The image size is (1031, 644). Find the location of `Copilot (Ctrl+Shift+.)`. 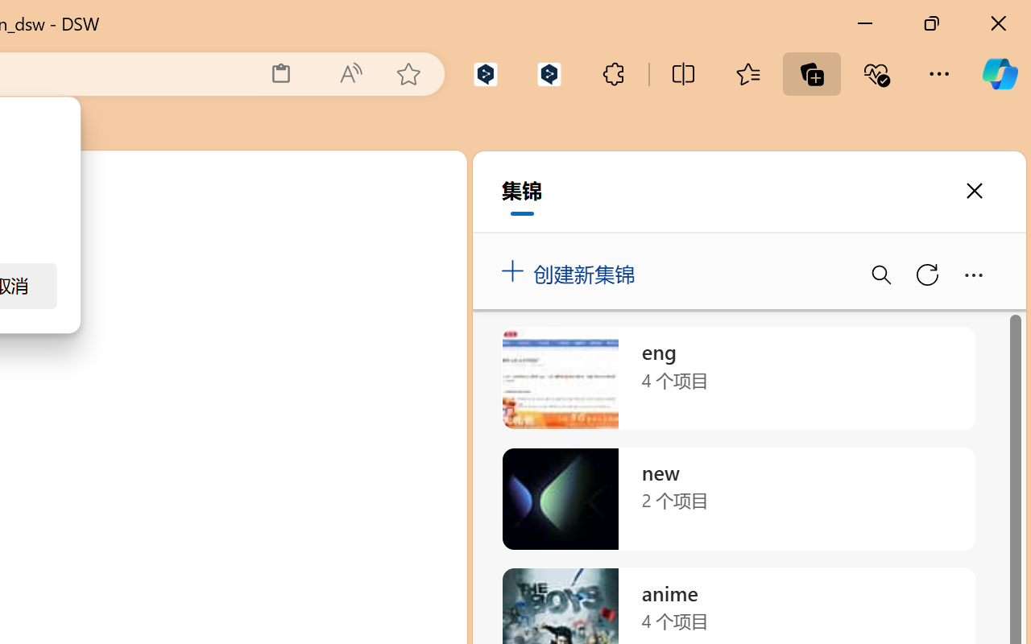

Copilot (Ctrl+Shift+.) is located at coordinates (1000, 74).